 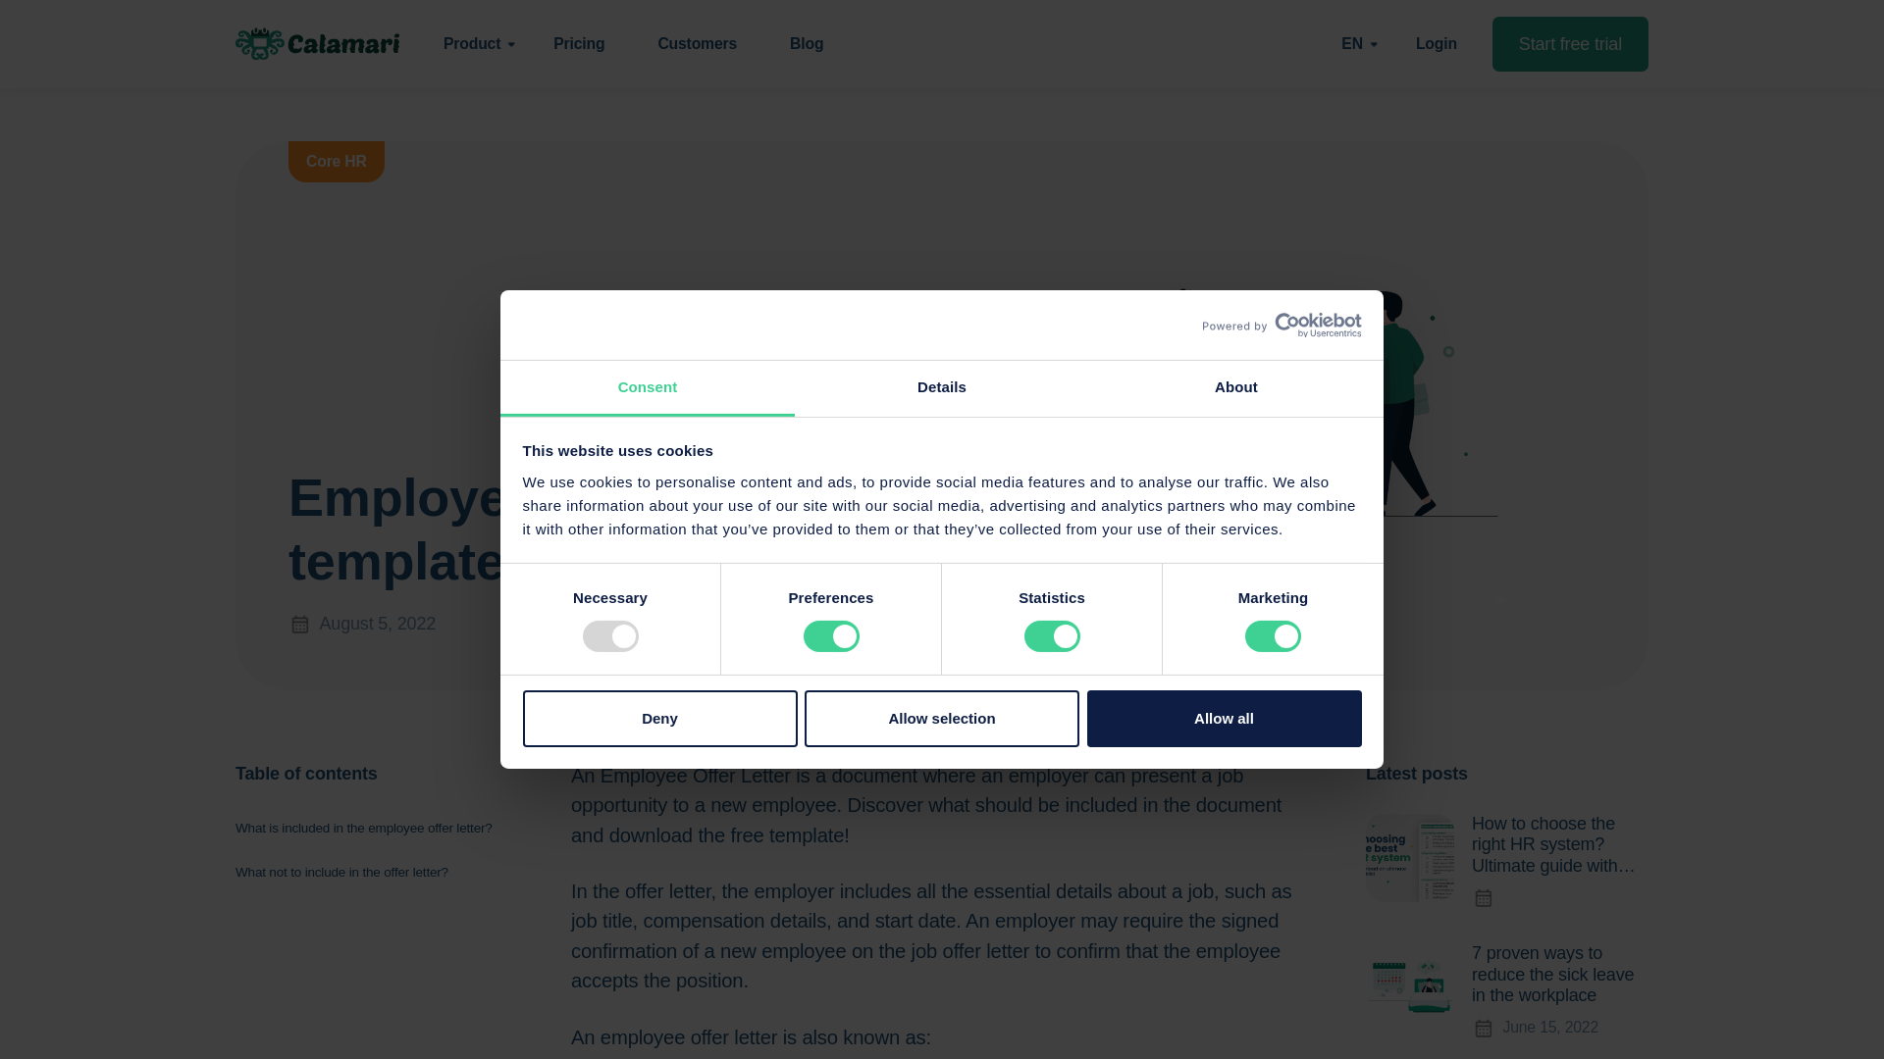 What do you see at coordinates (648, 388) in the screenshot?
I see `Consent` at bounding box center [648, 388].